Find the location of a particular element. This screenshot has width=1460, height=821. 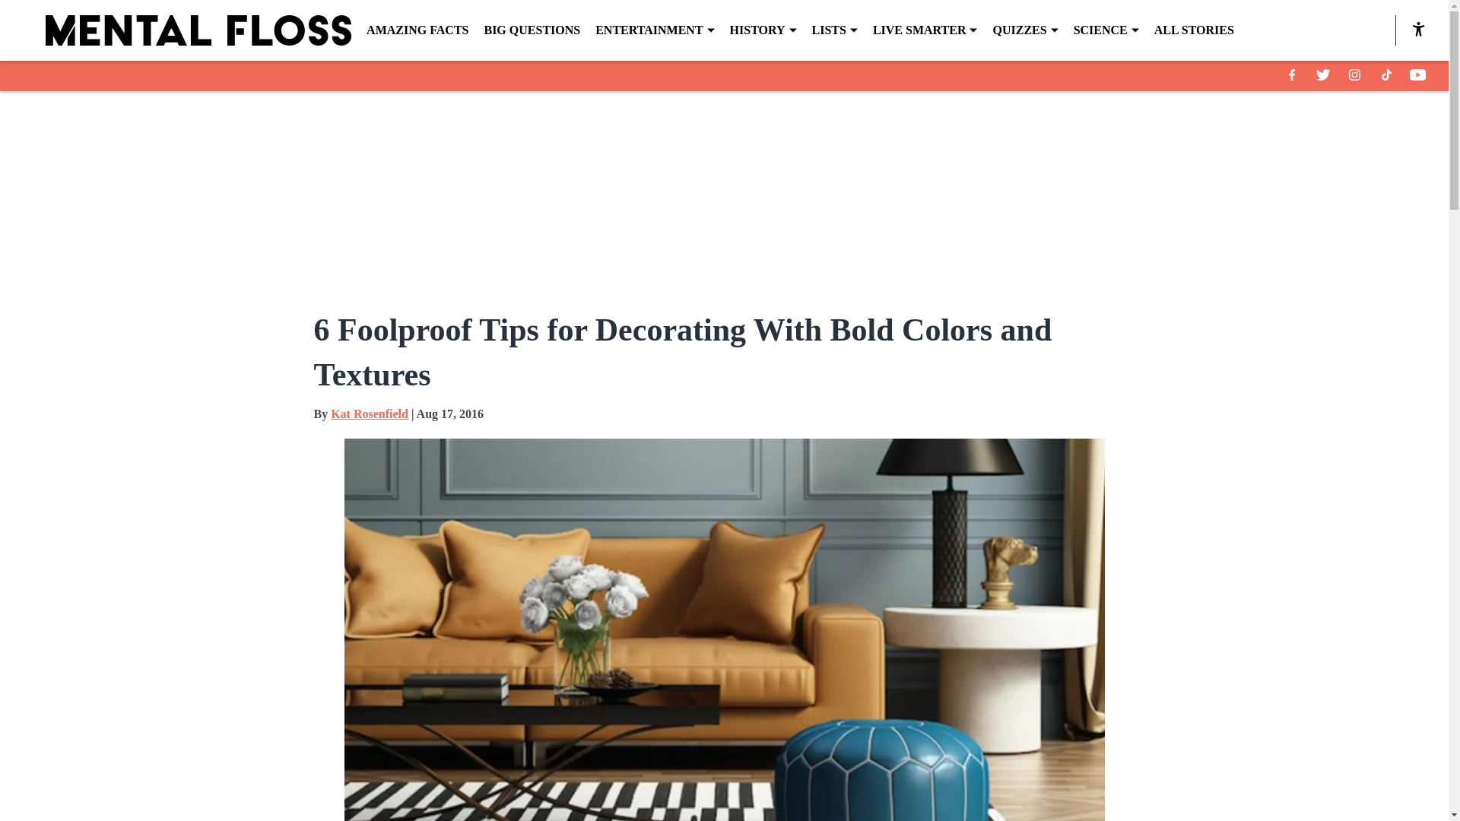

BIG QUESTIONS is located at coordinates (531, 30).